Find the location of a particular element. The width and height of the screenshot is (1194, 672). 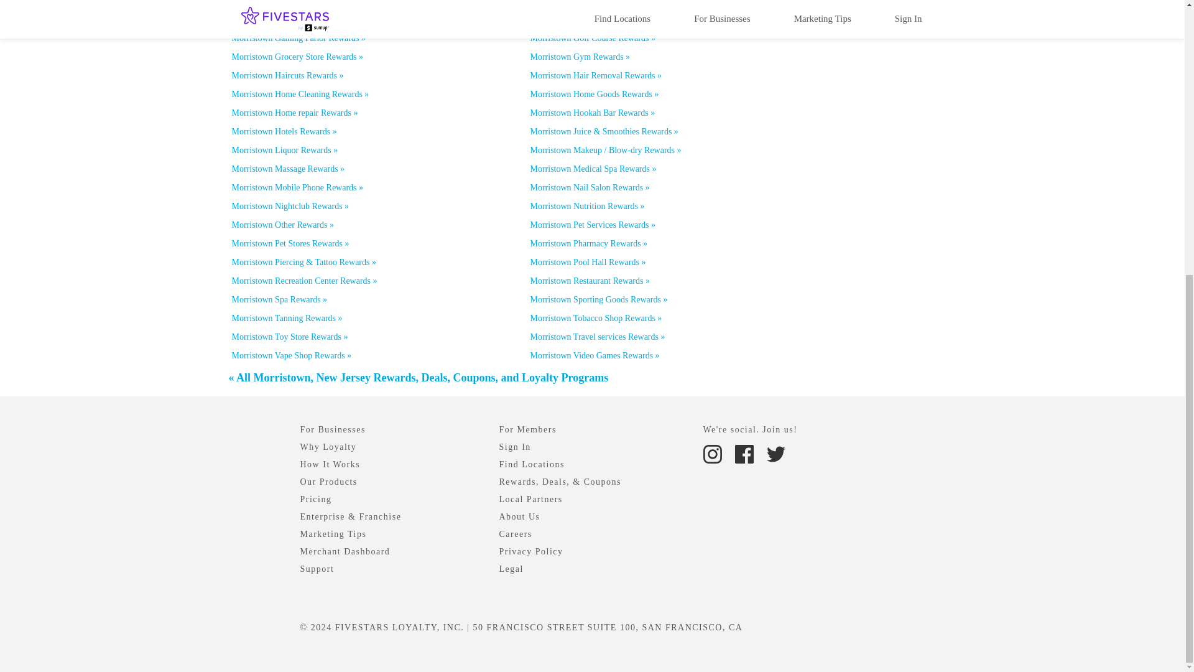

Merchant Dashboard and Analytics is located at coordinates (345, 551).